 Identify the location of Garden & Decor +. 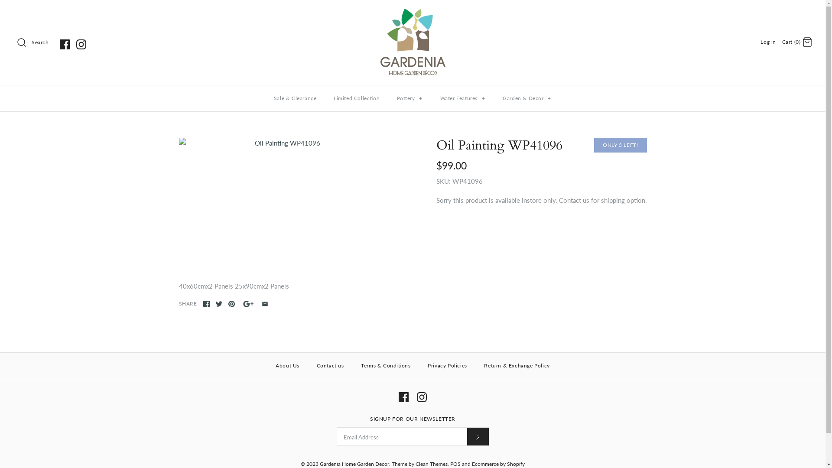
(527, 98).